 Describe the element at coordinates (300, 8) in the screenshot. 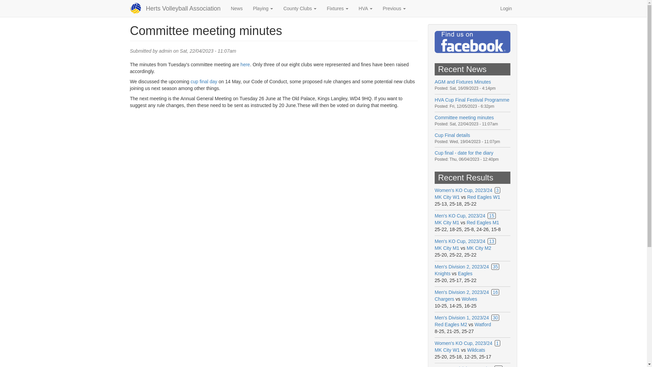

I see `County Clubs` at that location.